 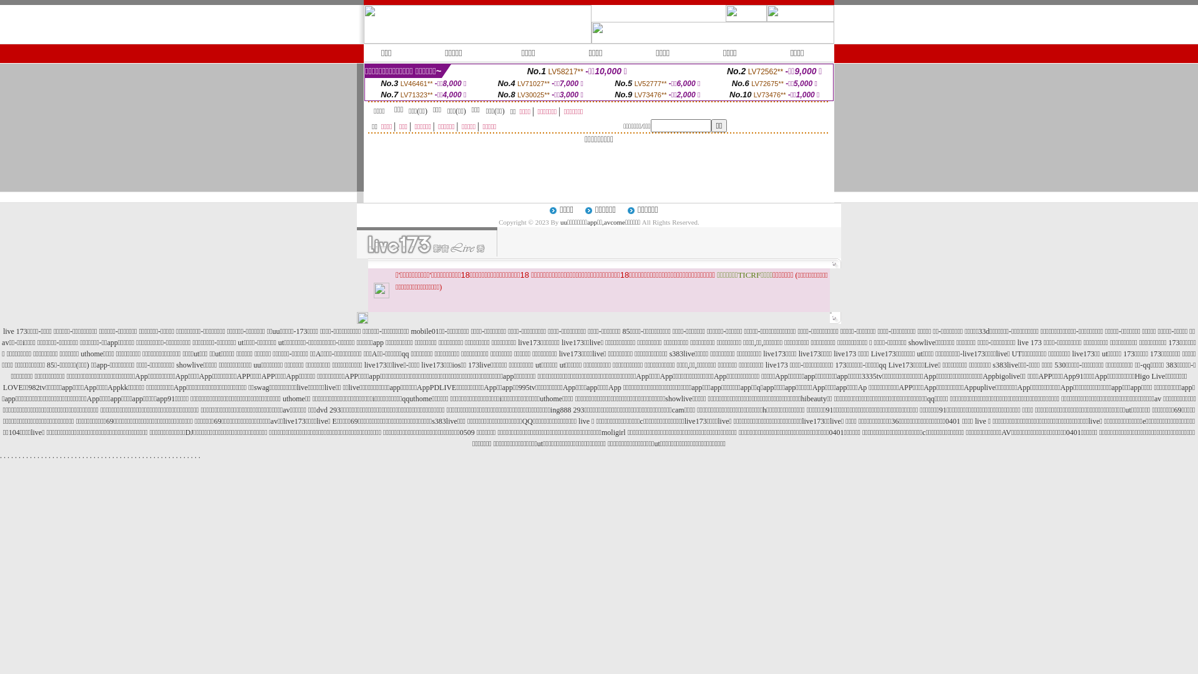 I want to click on ., so click(x=84, y=456).